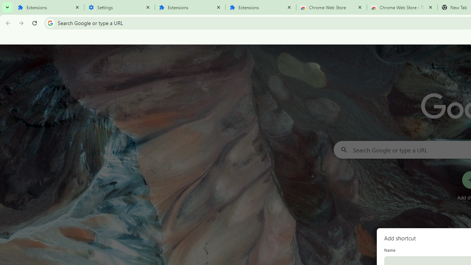  What do you see at coordinates (402, 7) in the screenshot?
I see `Chrome Web Store - Themes` at bounding box center [402, 7].